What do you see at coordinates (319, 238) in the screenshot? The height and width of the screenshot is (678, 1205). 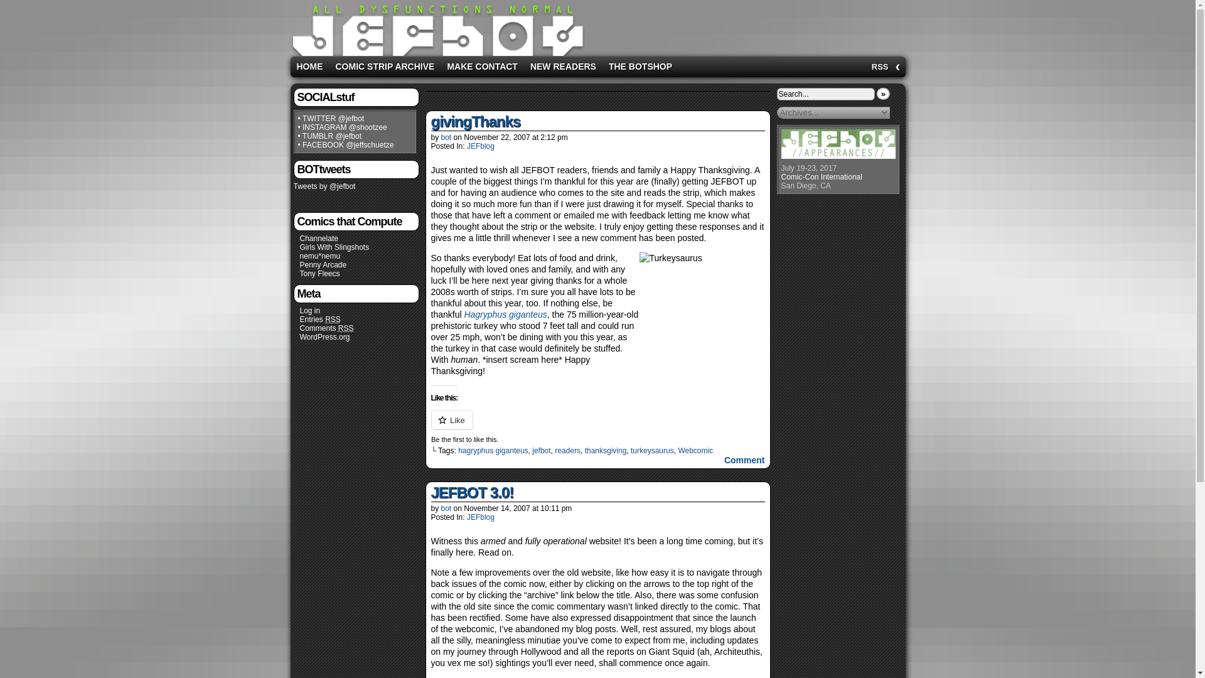 I see `Channelate` at bounding box center [319, 238].